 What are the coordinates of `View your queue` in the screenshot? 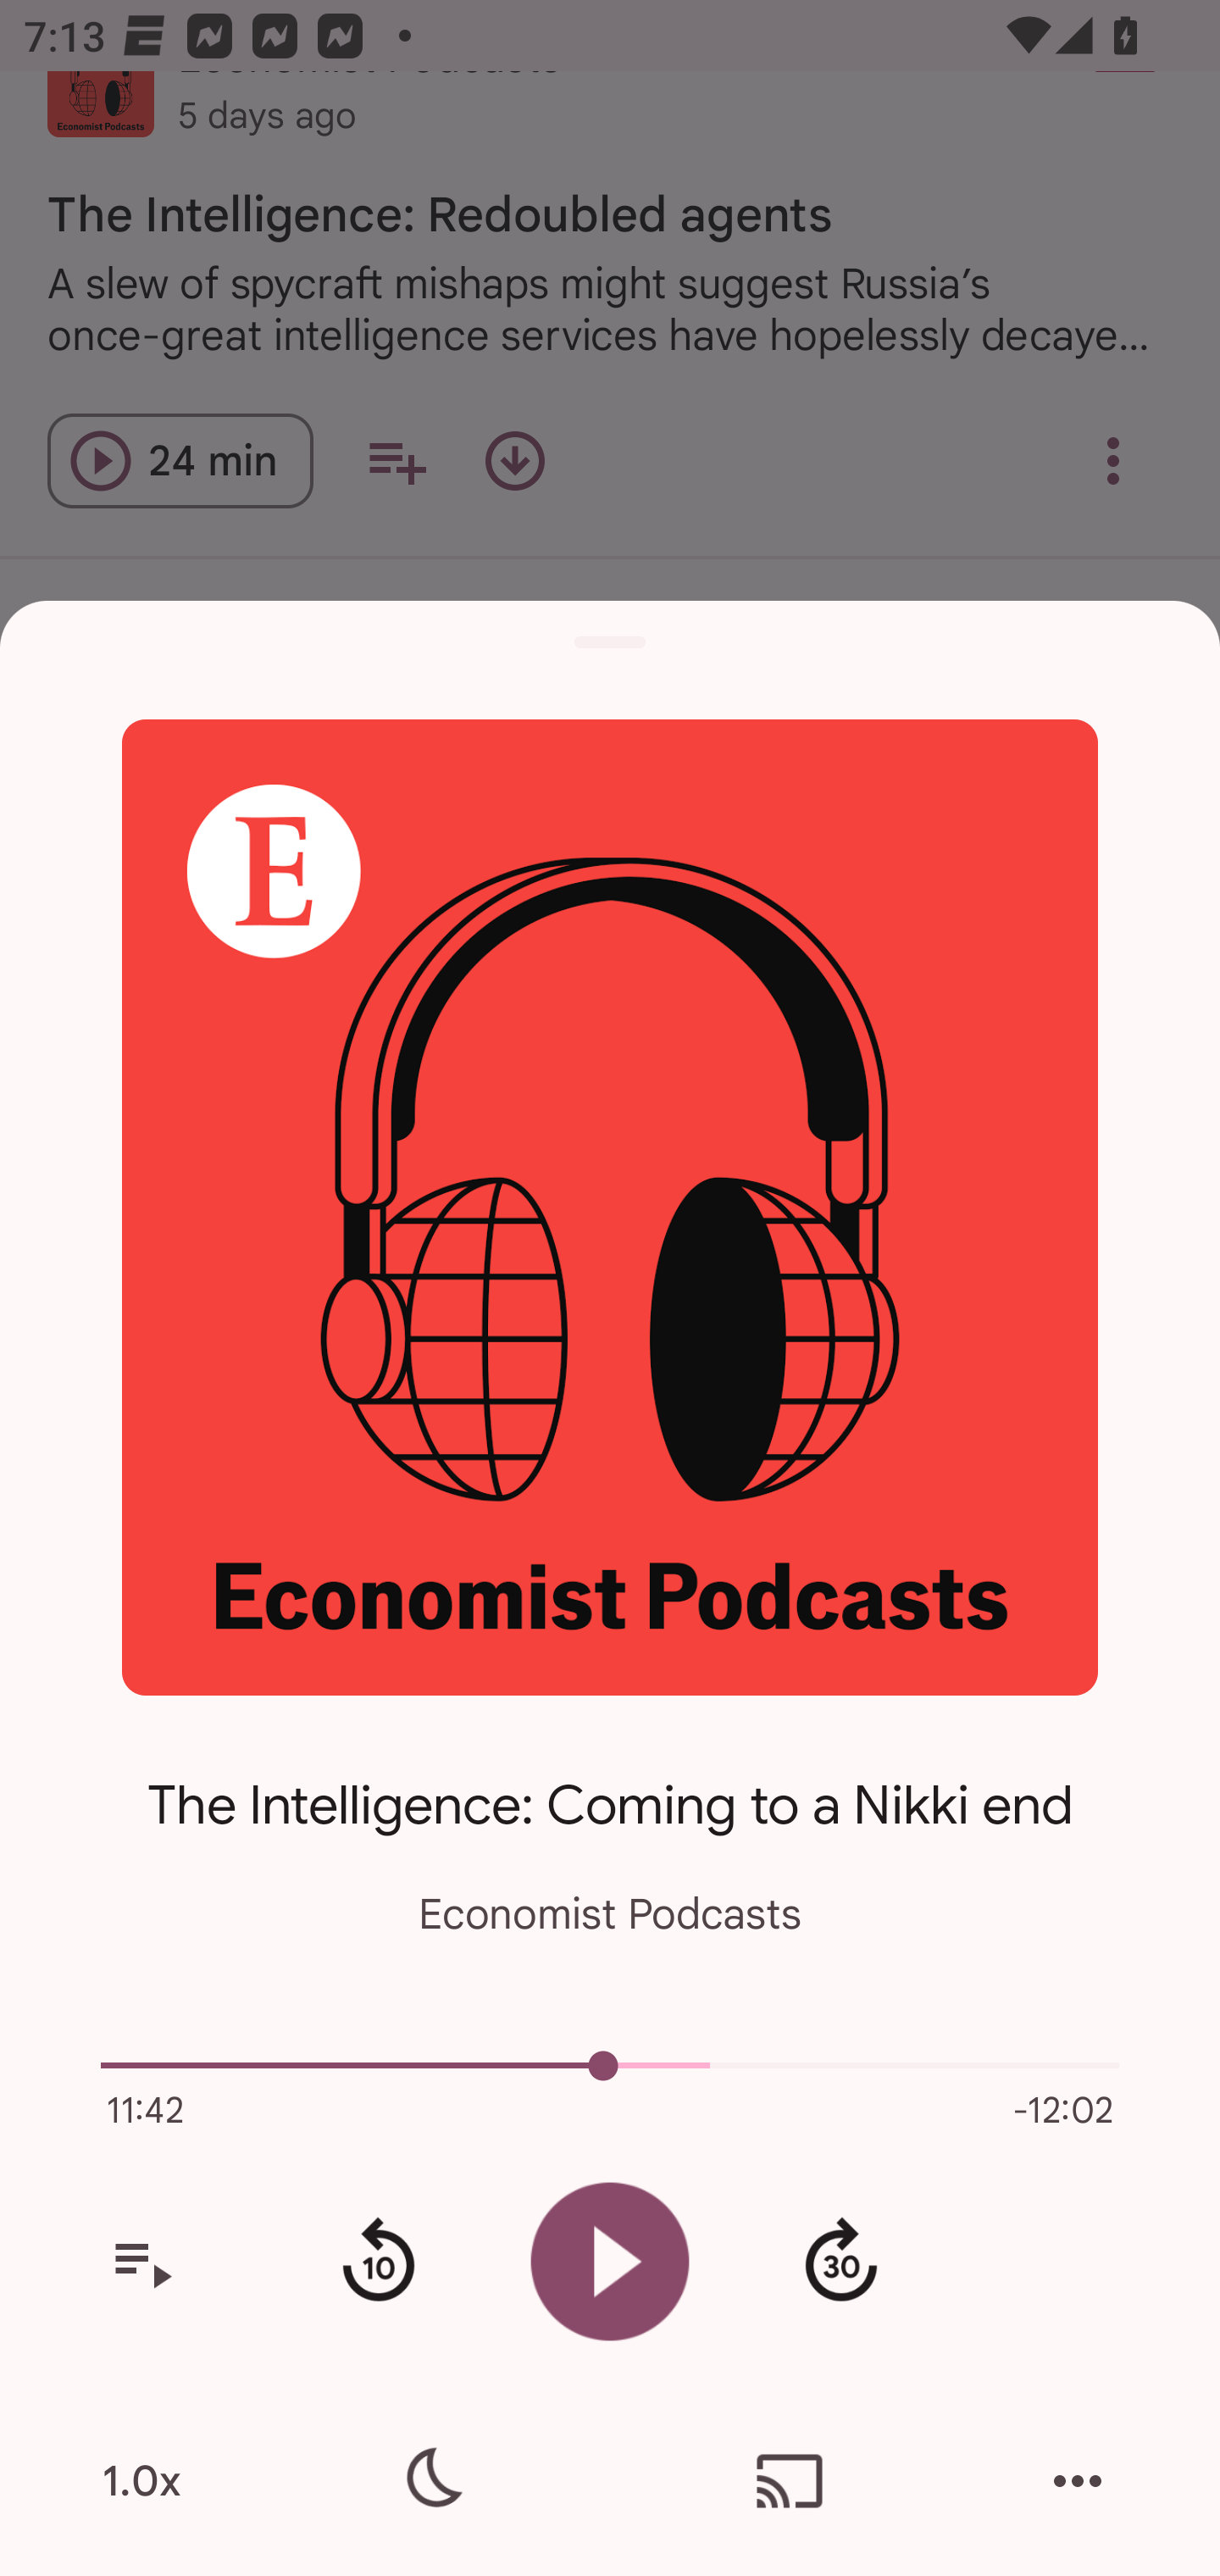 It's located at (141, 2262).